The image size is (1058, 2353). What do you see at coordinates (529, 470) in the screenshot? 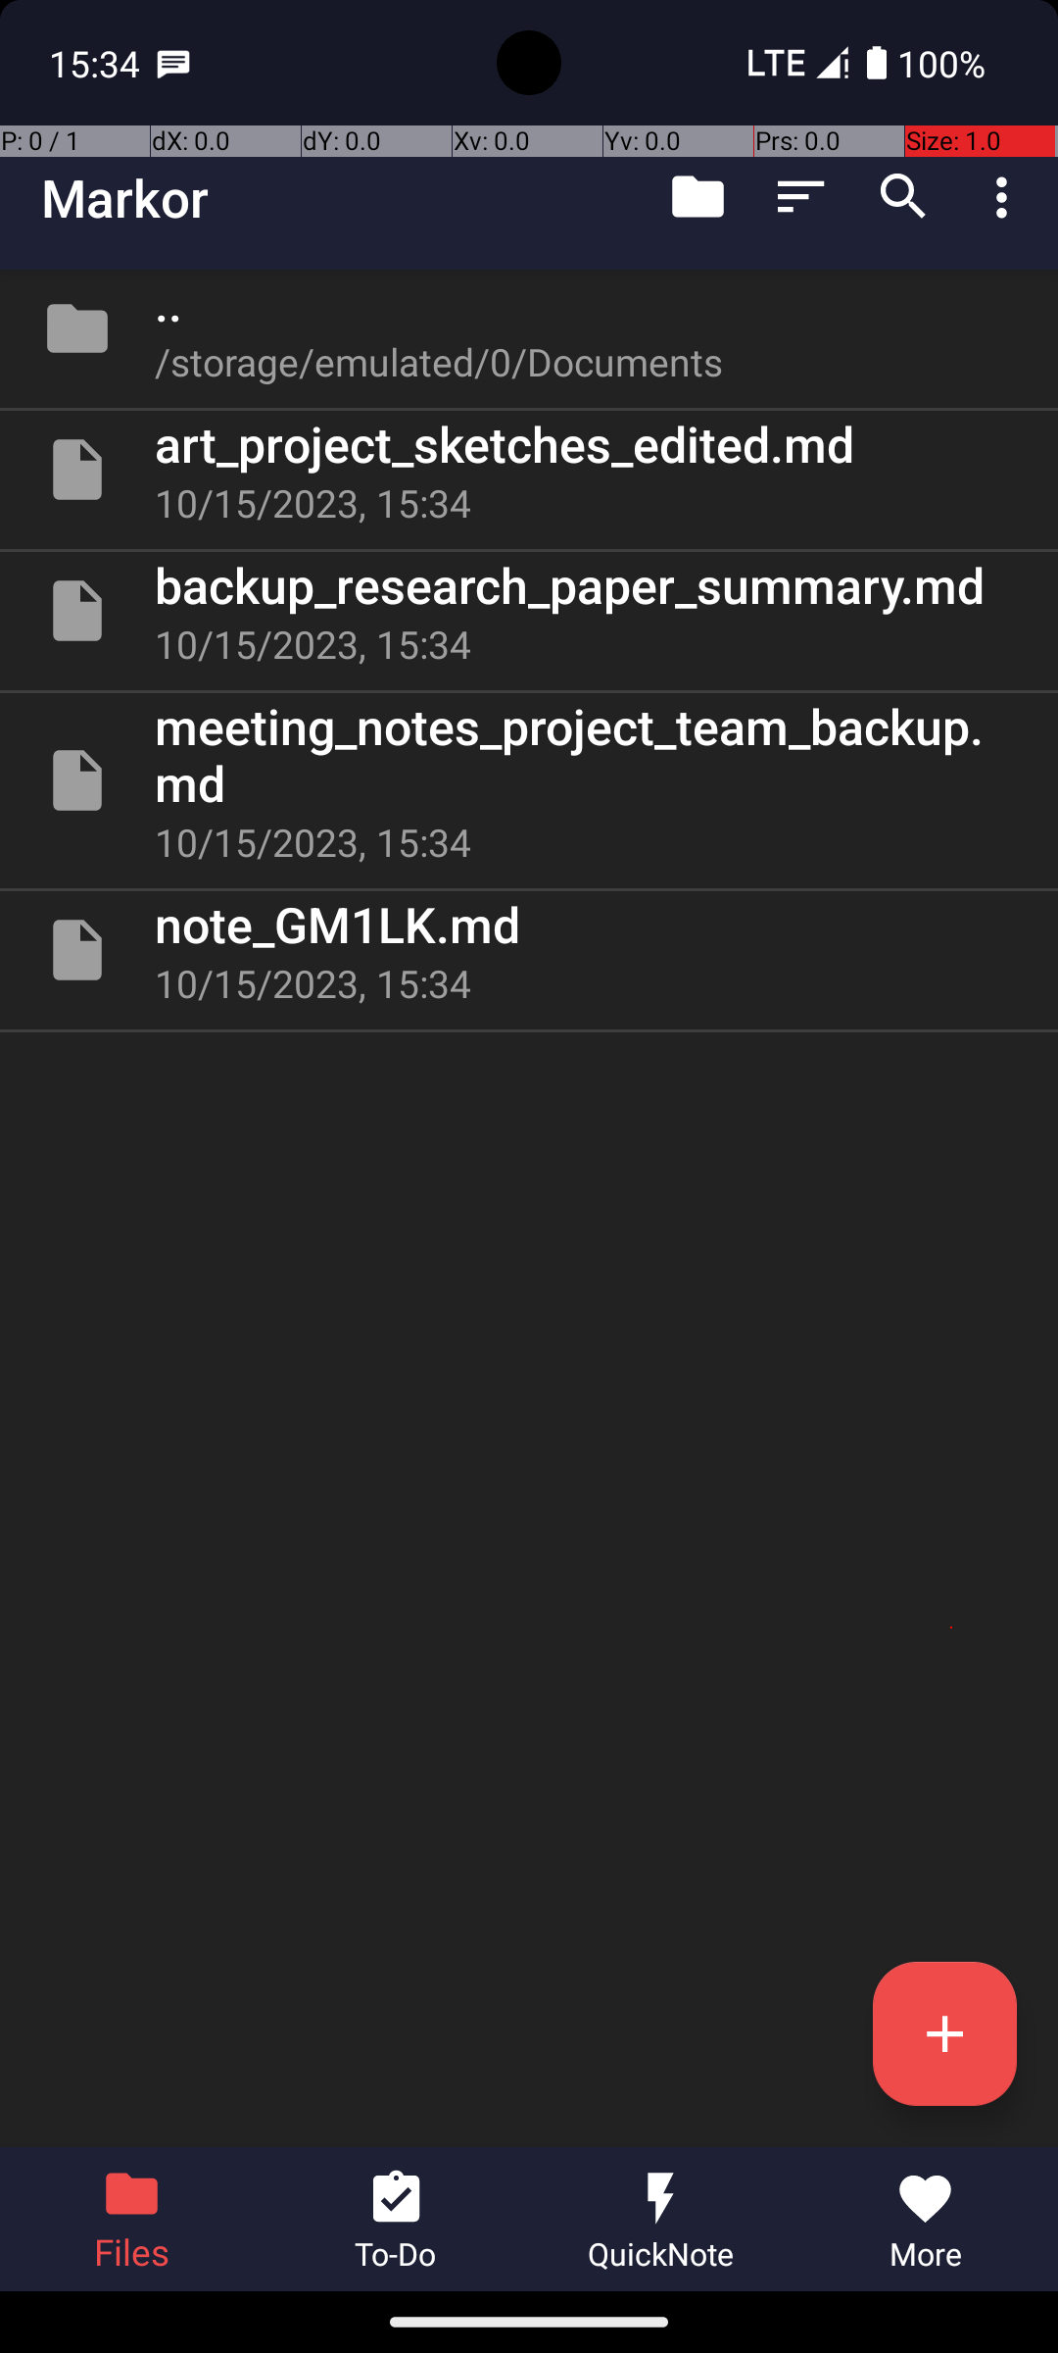
I see `File art_project_sketches_edited.md ` at bounding box center [529, 470].